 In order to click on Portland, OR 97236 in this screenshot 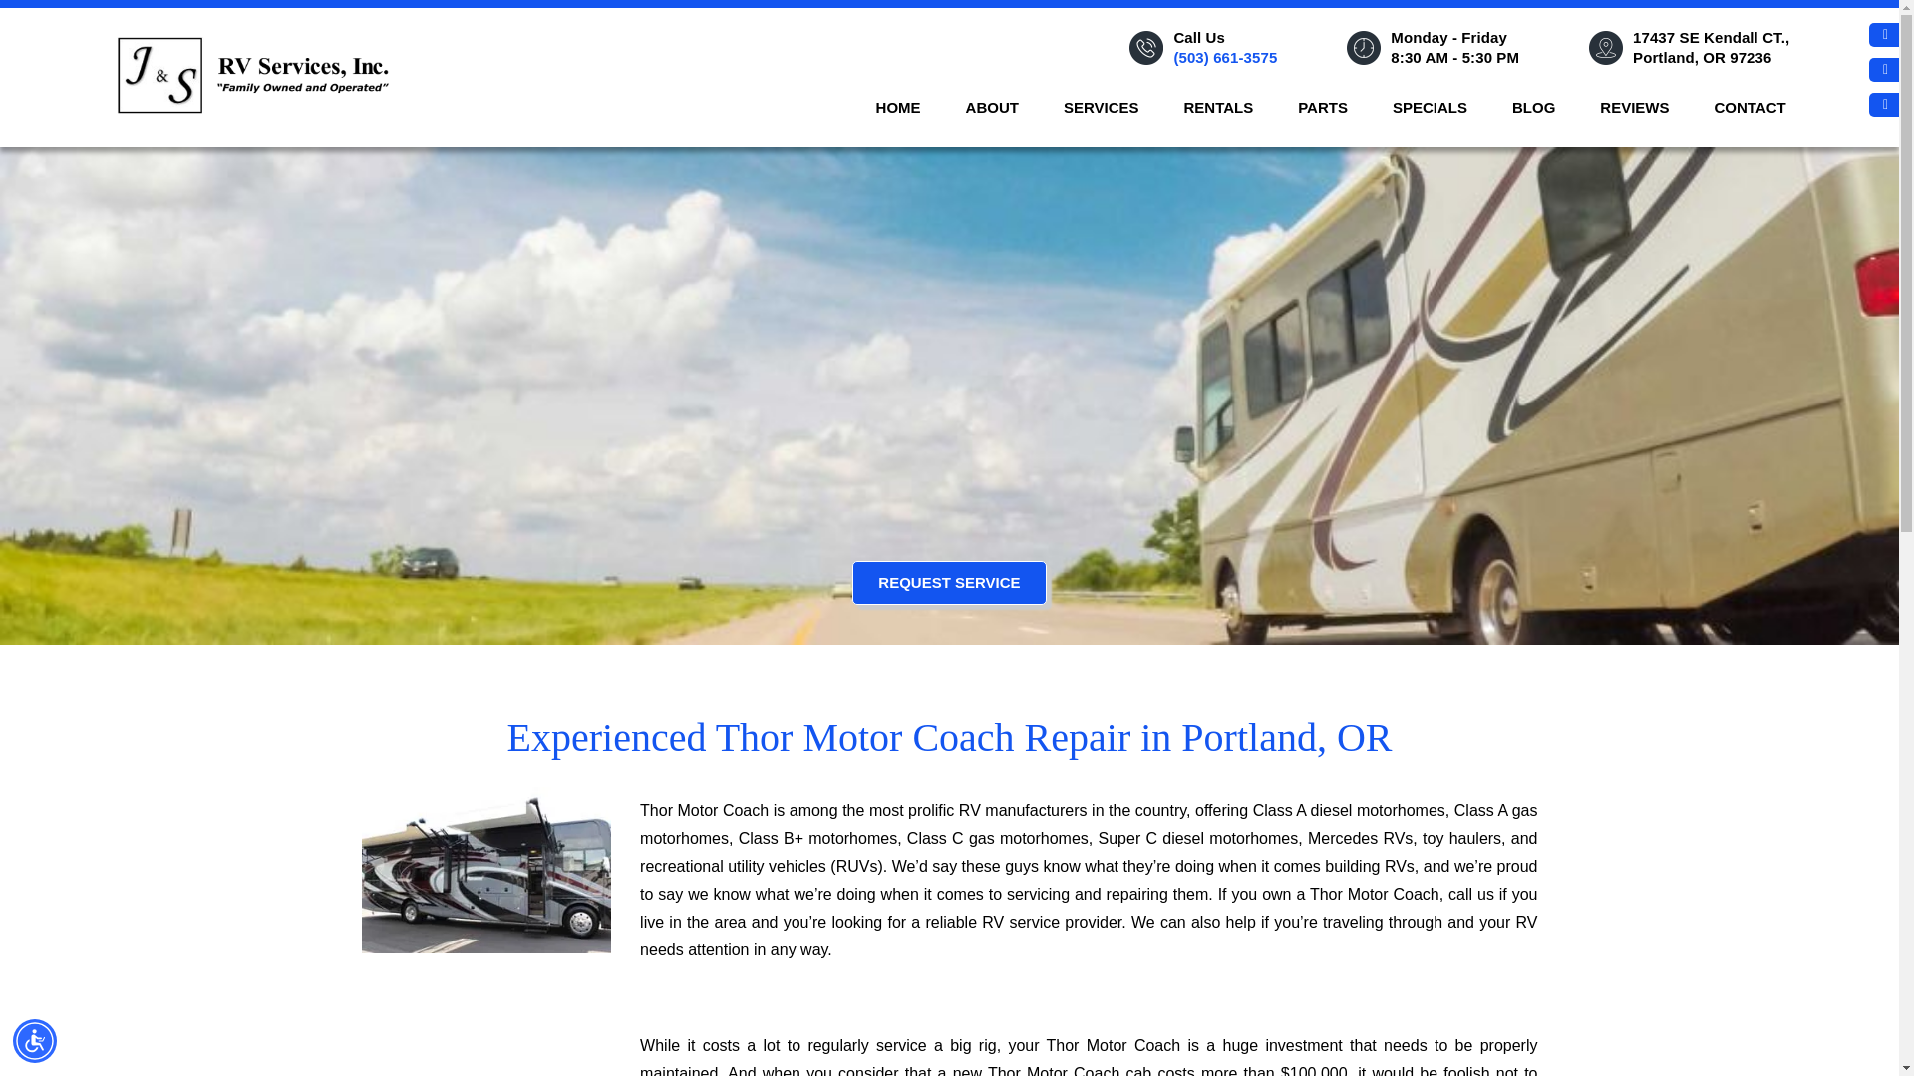, I will do `click(1702, 56)`.